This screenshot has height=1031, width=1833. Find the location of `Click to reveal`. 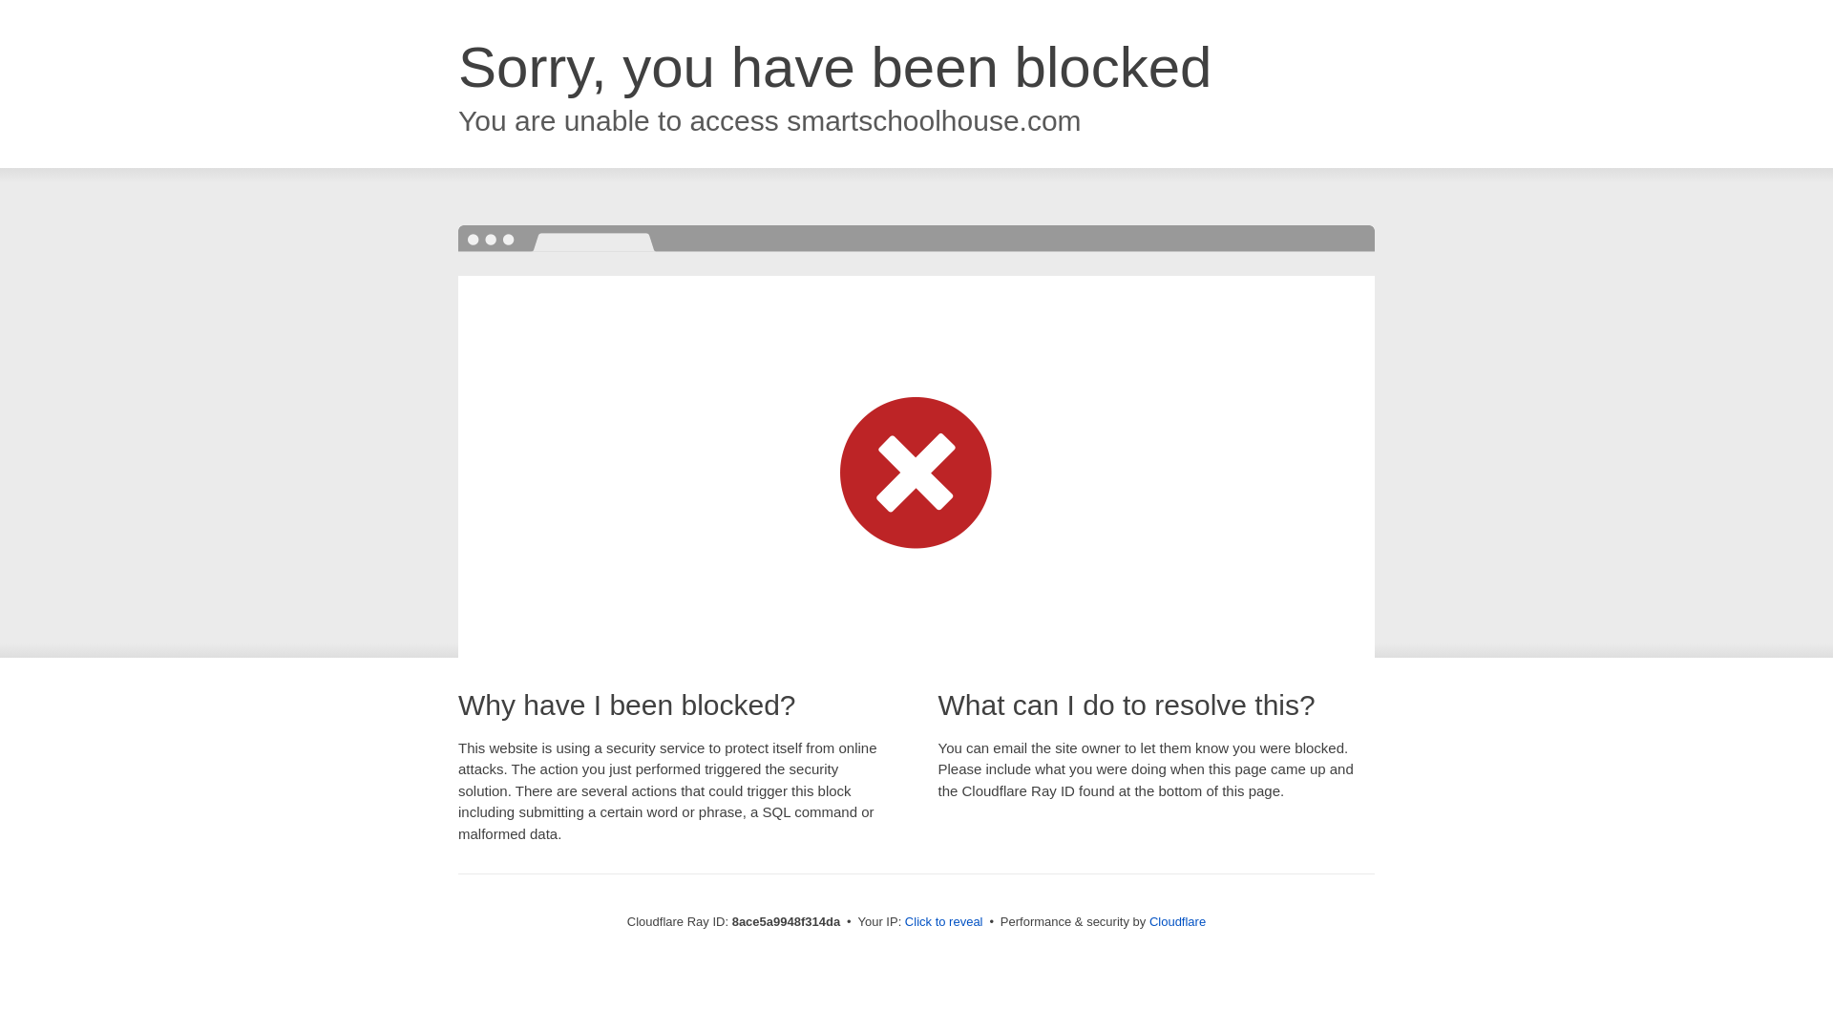

Click to reveal is located at coordinates (943, 922).